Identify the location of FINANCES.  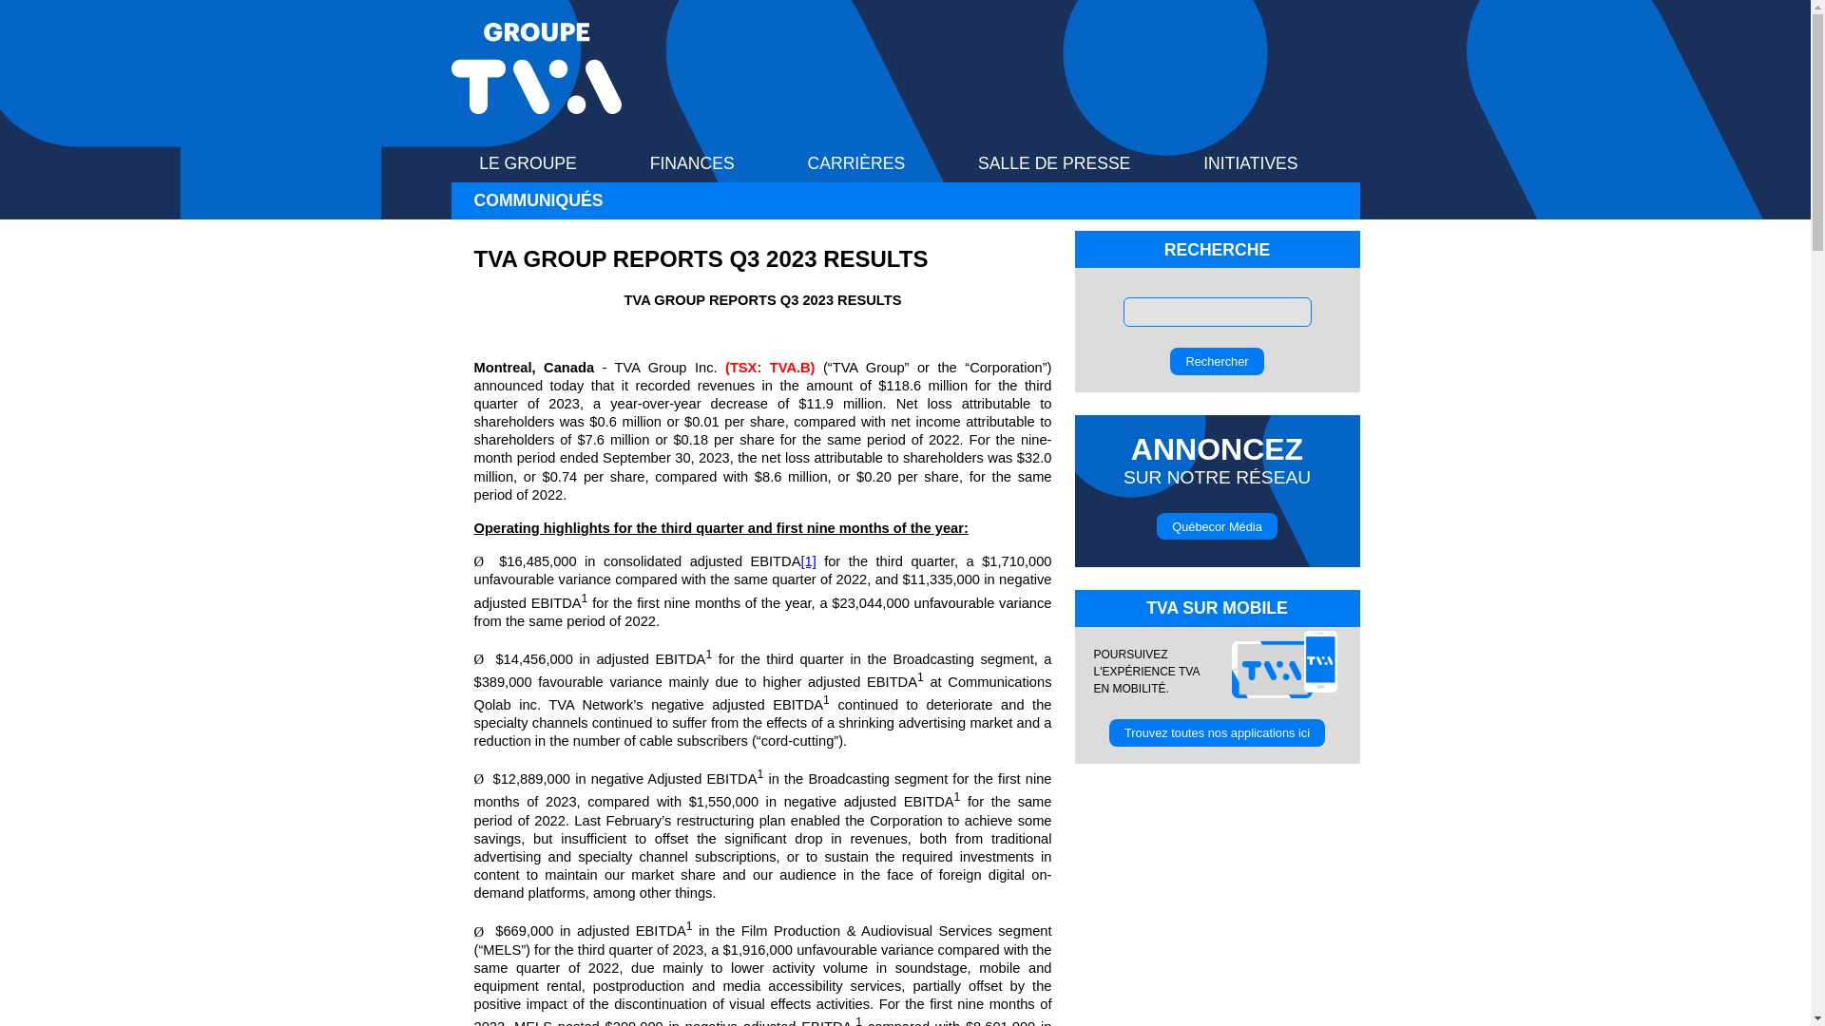
(709, 163).